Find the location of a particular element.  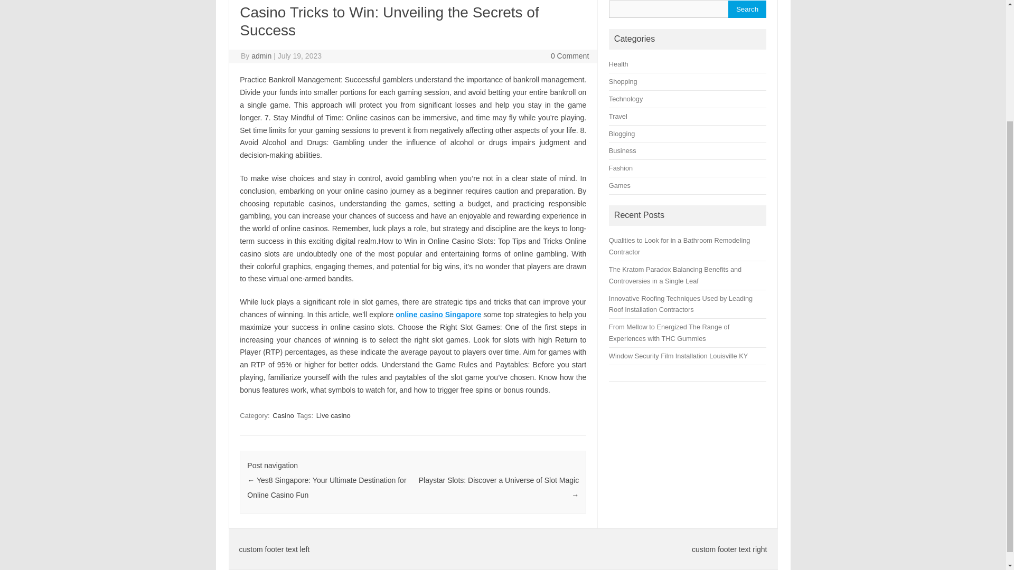

Technology is located at coordinates (626, 99).